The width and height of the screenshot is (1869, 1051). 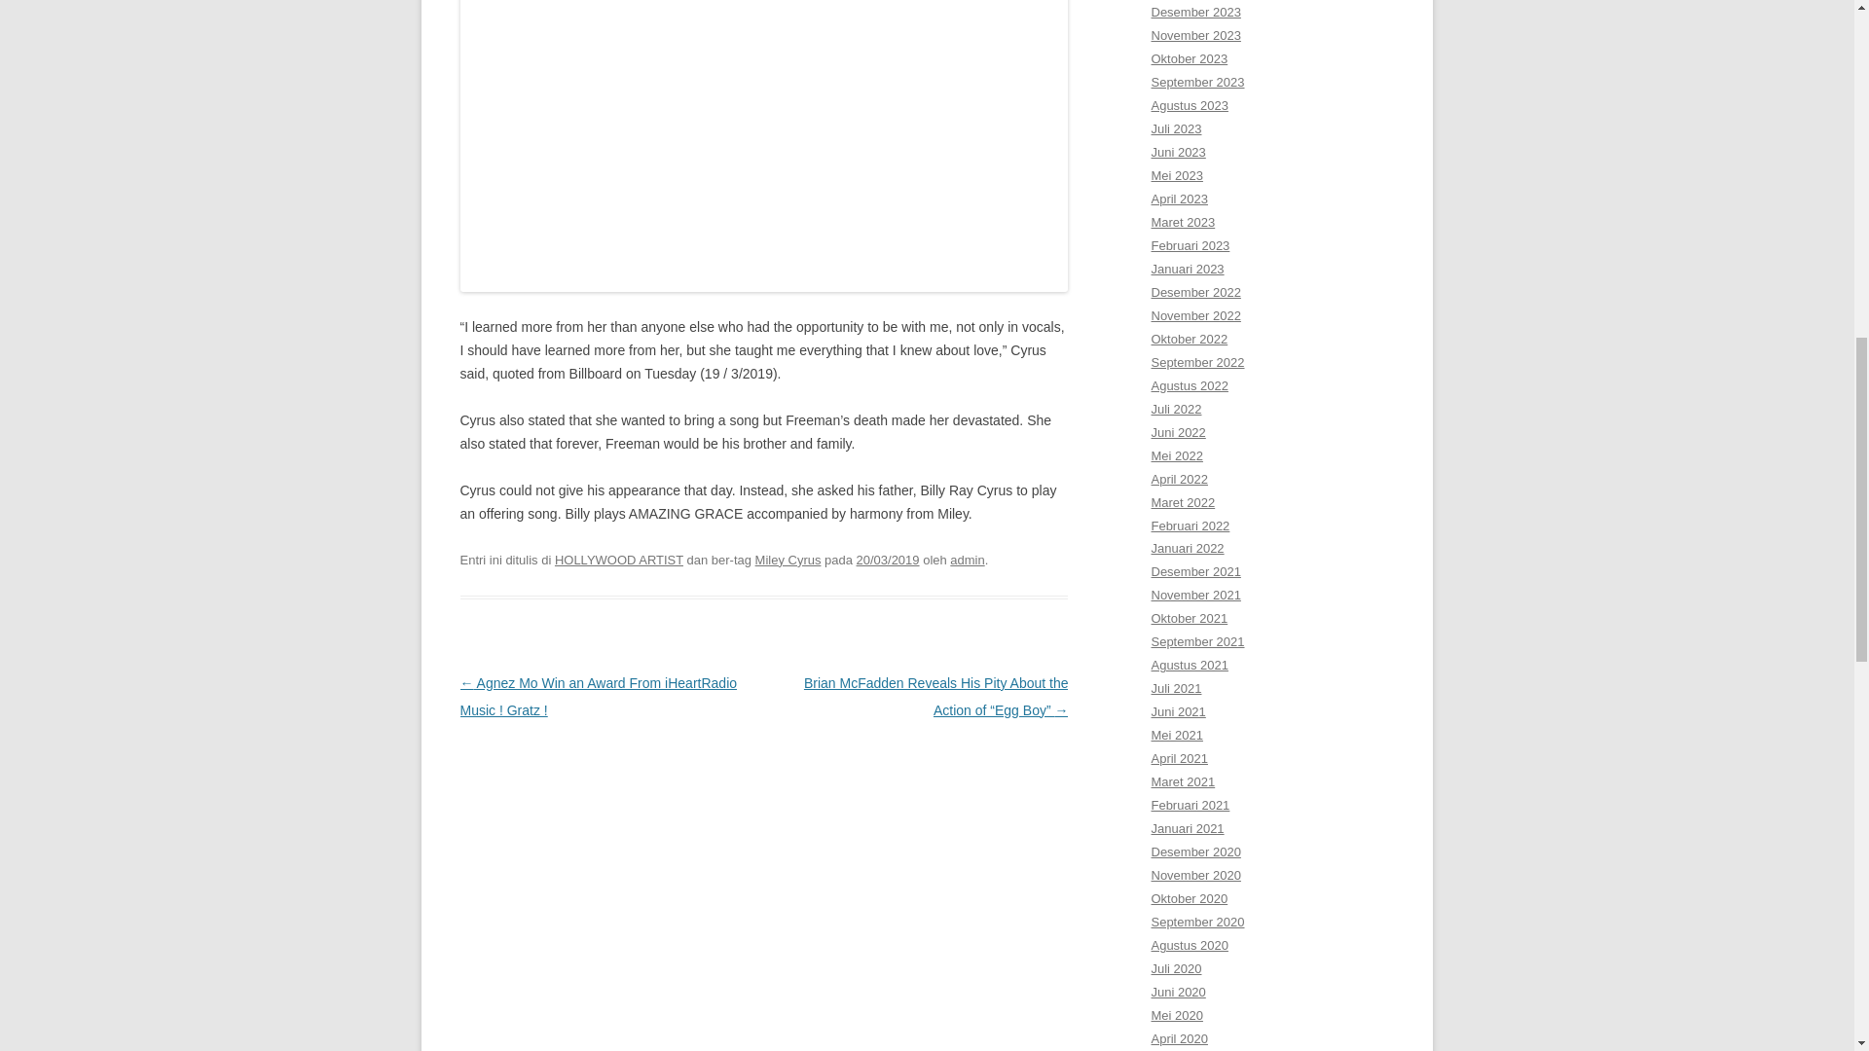 I want to click on Oktober 2023, so click(x=1190, y=58).